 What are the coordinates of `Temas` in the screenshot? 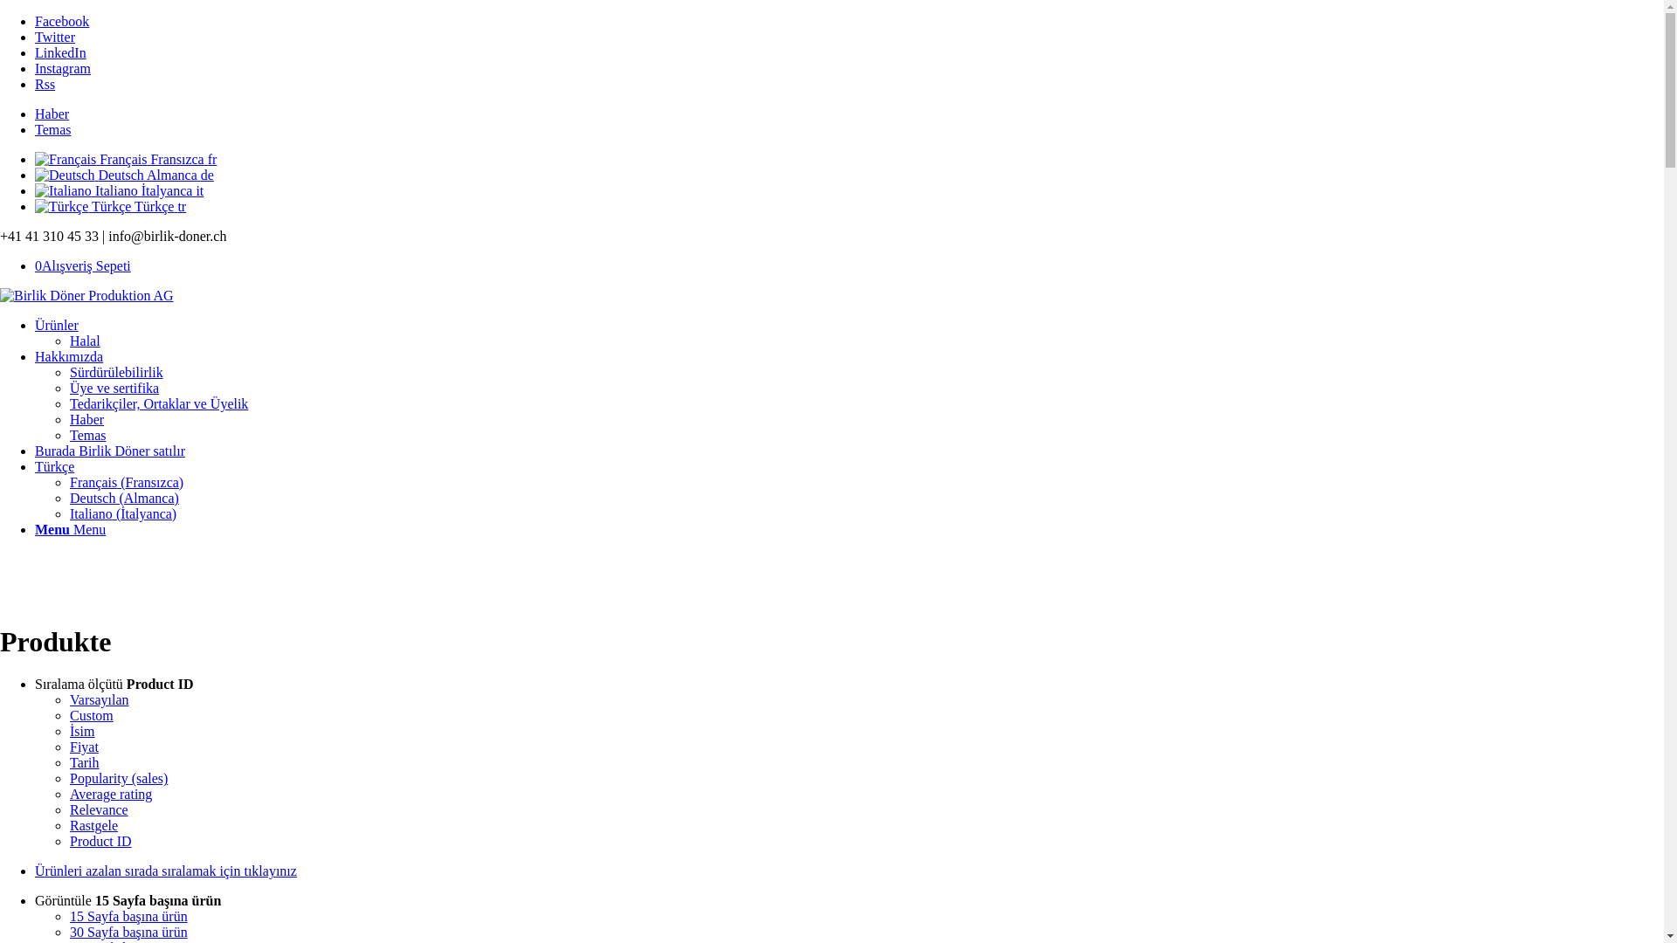 It's located at (88, 435).